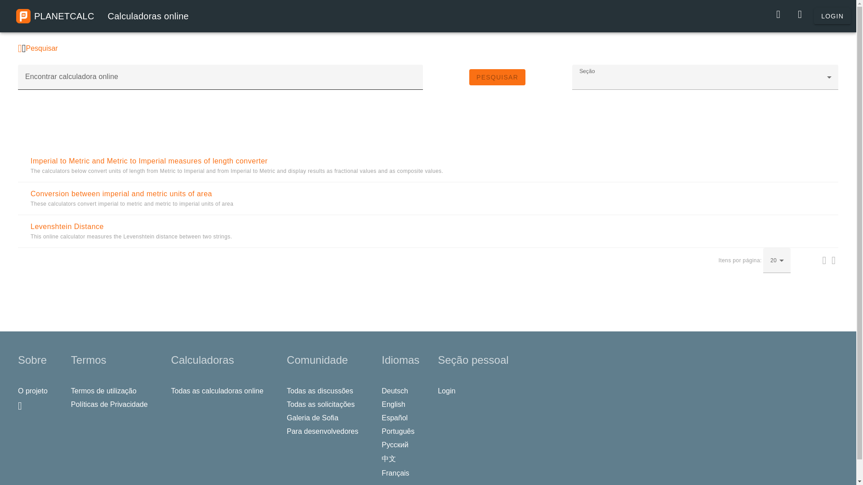 The image size is (863, 485). I want to click on Todas as calculadoras online, so click(219, 391).